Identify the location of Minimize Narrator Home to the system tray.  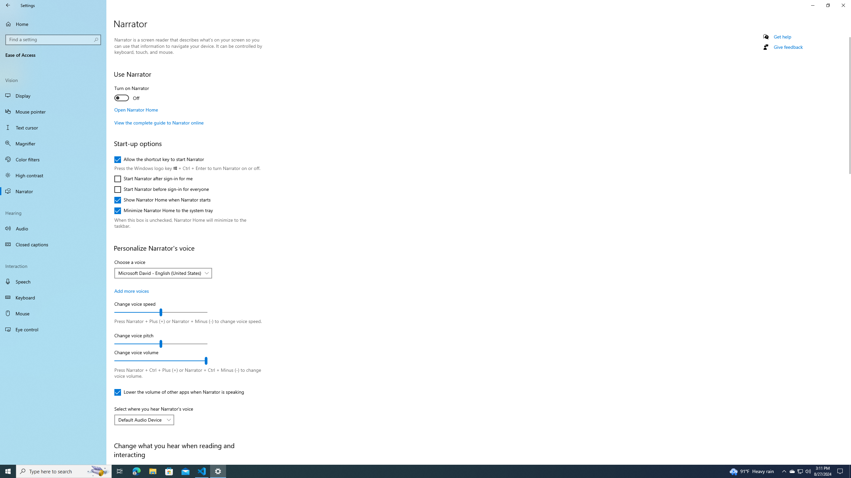
(164, 210).